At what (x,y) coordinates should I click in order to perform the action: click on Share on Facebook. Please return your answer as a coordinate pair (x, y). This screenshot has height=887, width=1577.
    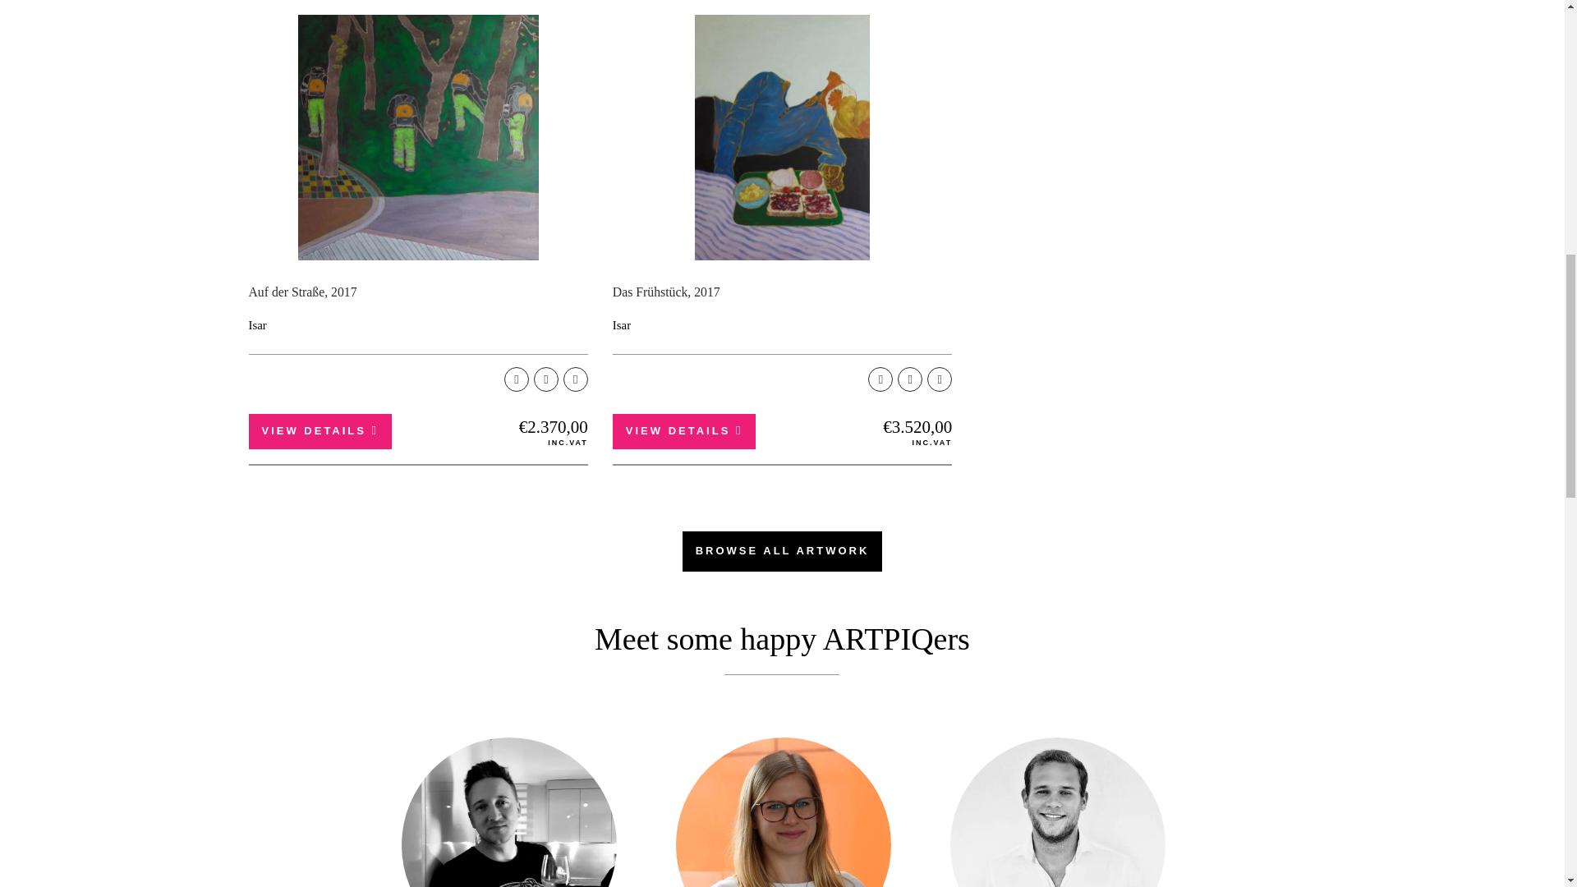
    Looking at the image, I should click on (516, 379).